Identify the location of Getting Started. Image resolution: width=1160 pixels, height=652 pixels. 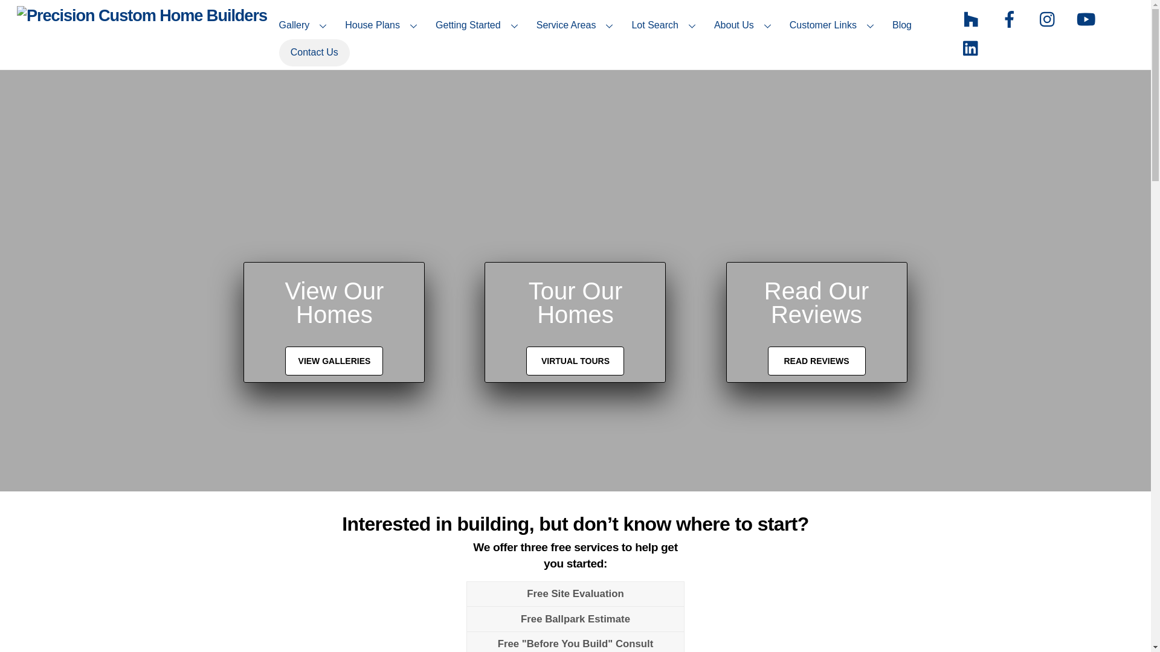
(478, 25).